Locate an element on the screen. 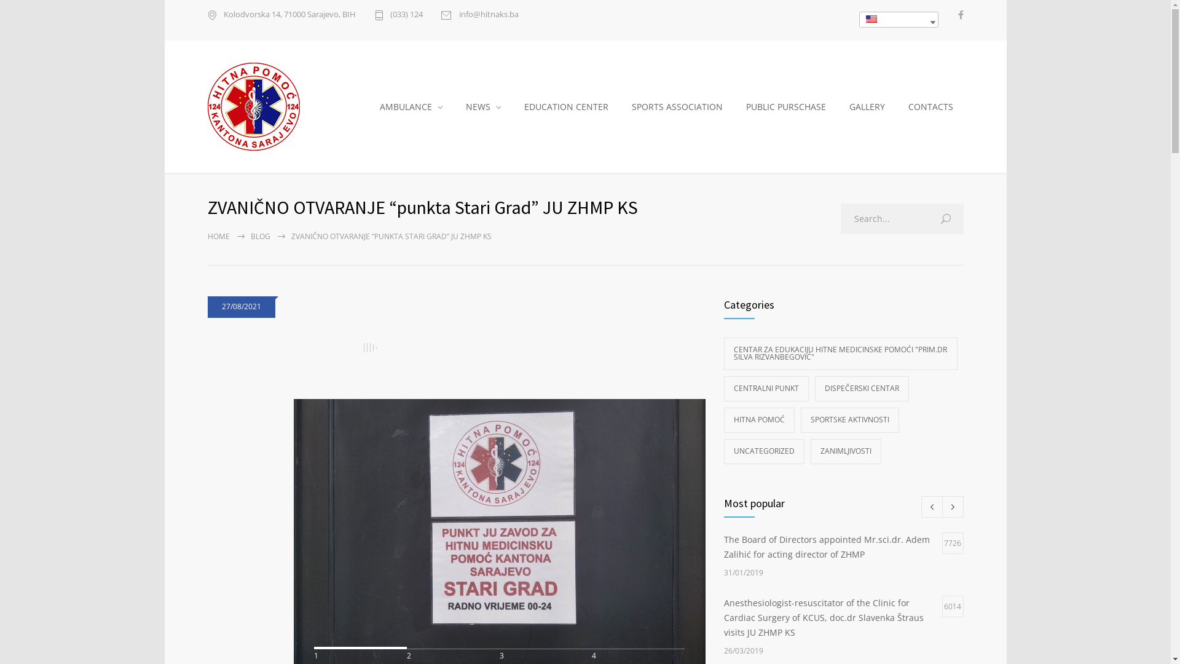 The height and width of the screenshot is (664, 1180). UNCATEGORIZED is located at coordinates (765, 451).